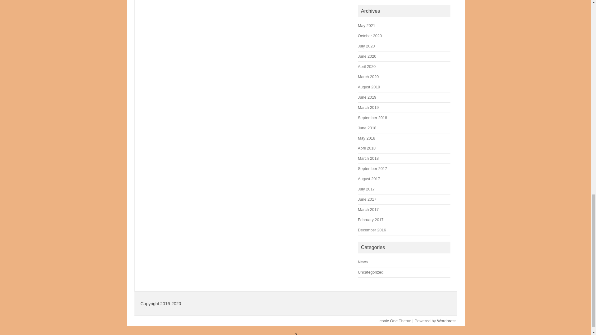  What do you see at coordinates (367, 25) in the screenshot?
I see `May 2021` at bounding box center [367, 25].